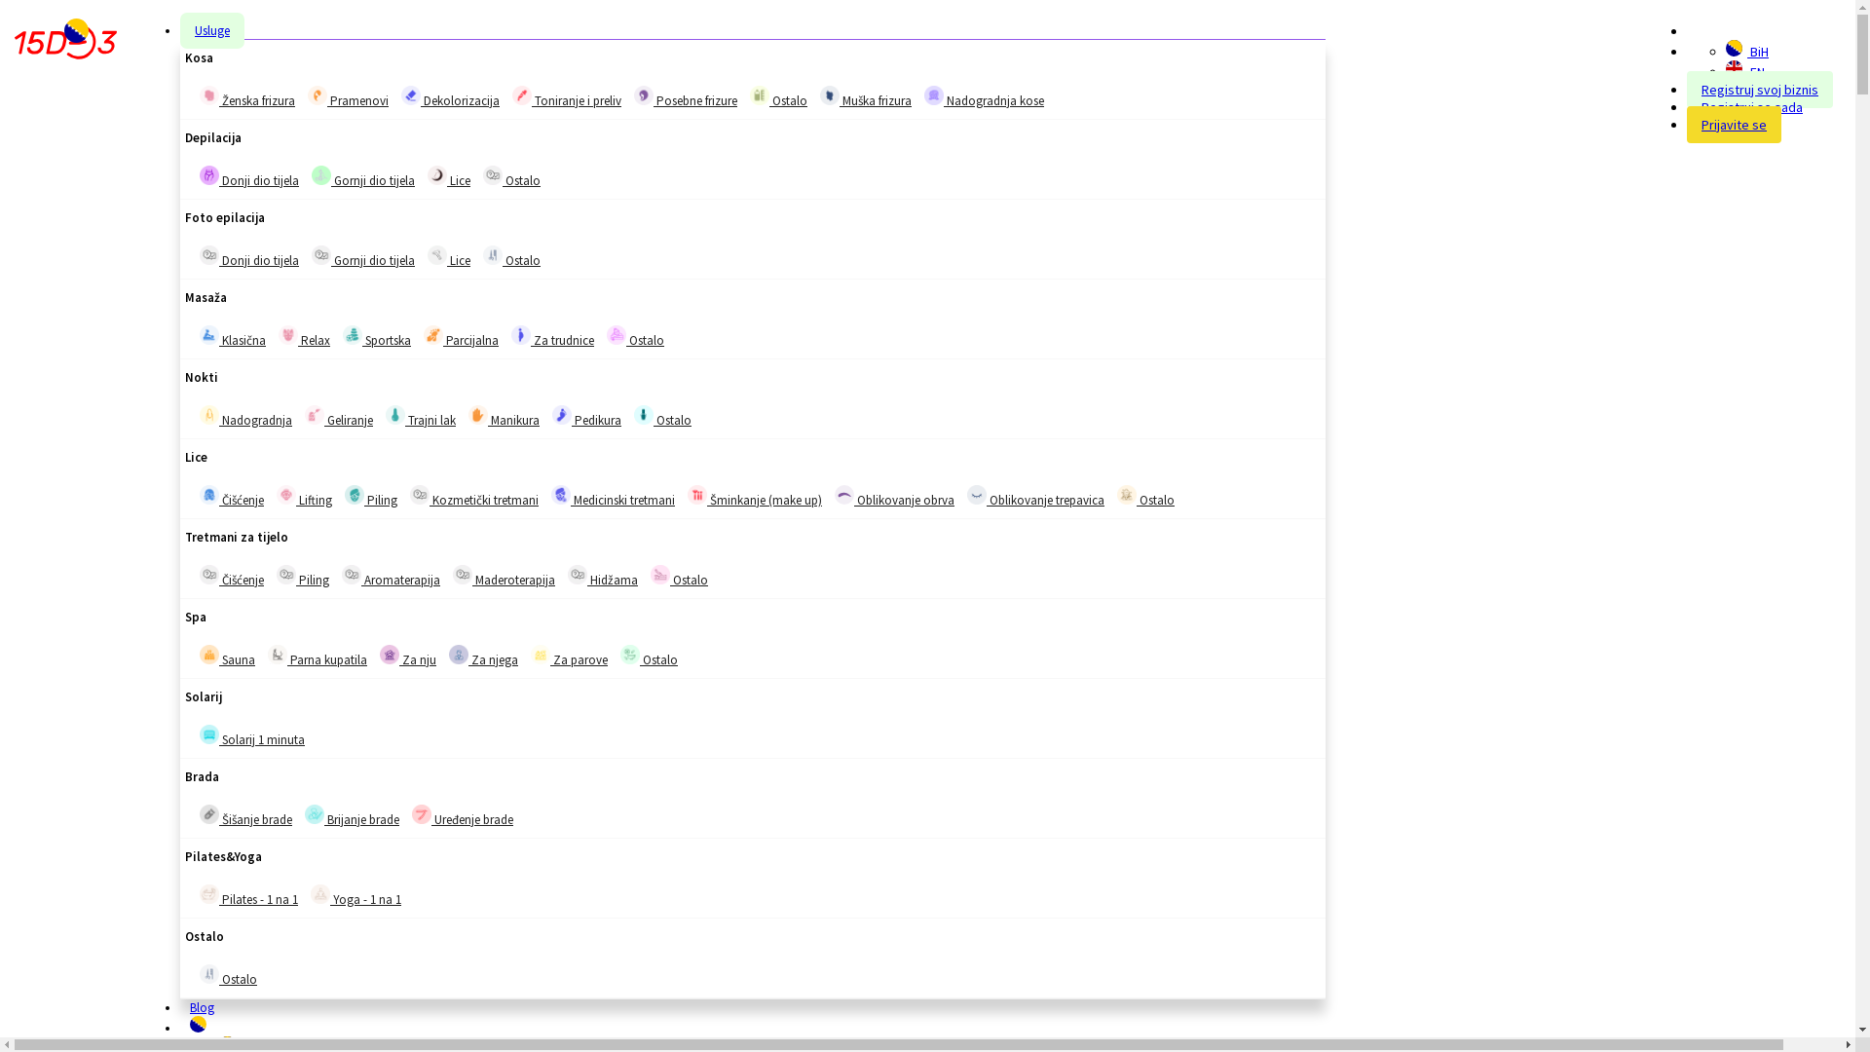 This screenshot has width=1870, height=1052. What do you see at coordinates (505, 417) in the screenshot?
I see `Manikura` at bounding box center [505, 417].